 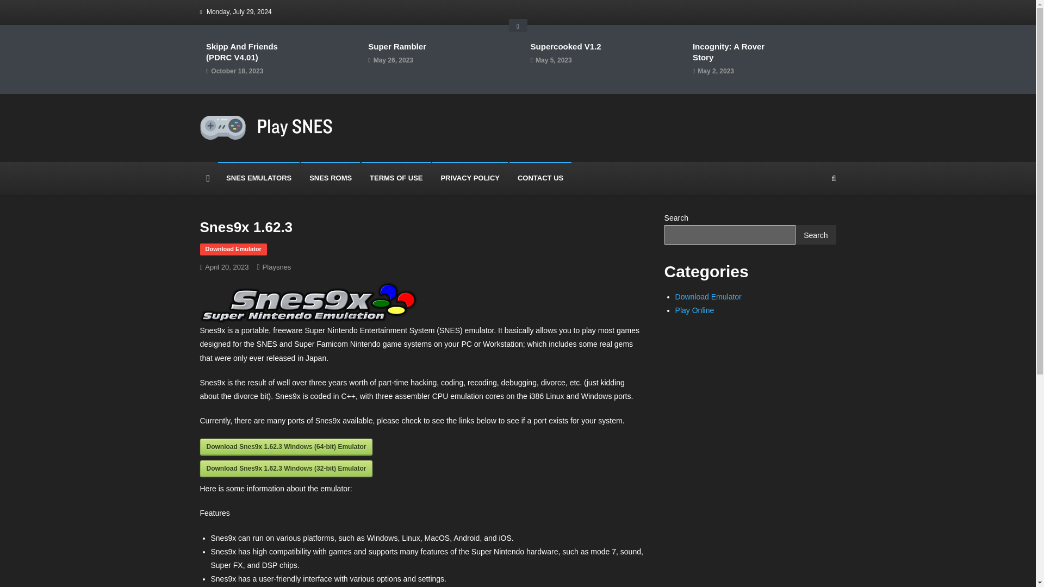 What do you see at coordinates (716, 71) in the screenshot?
I see `May 2, 2023` at bounding box center [716, 71].